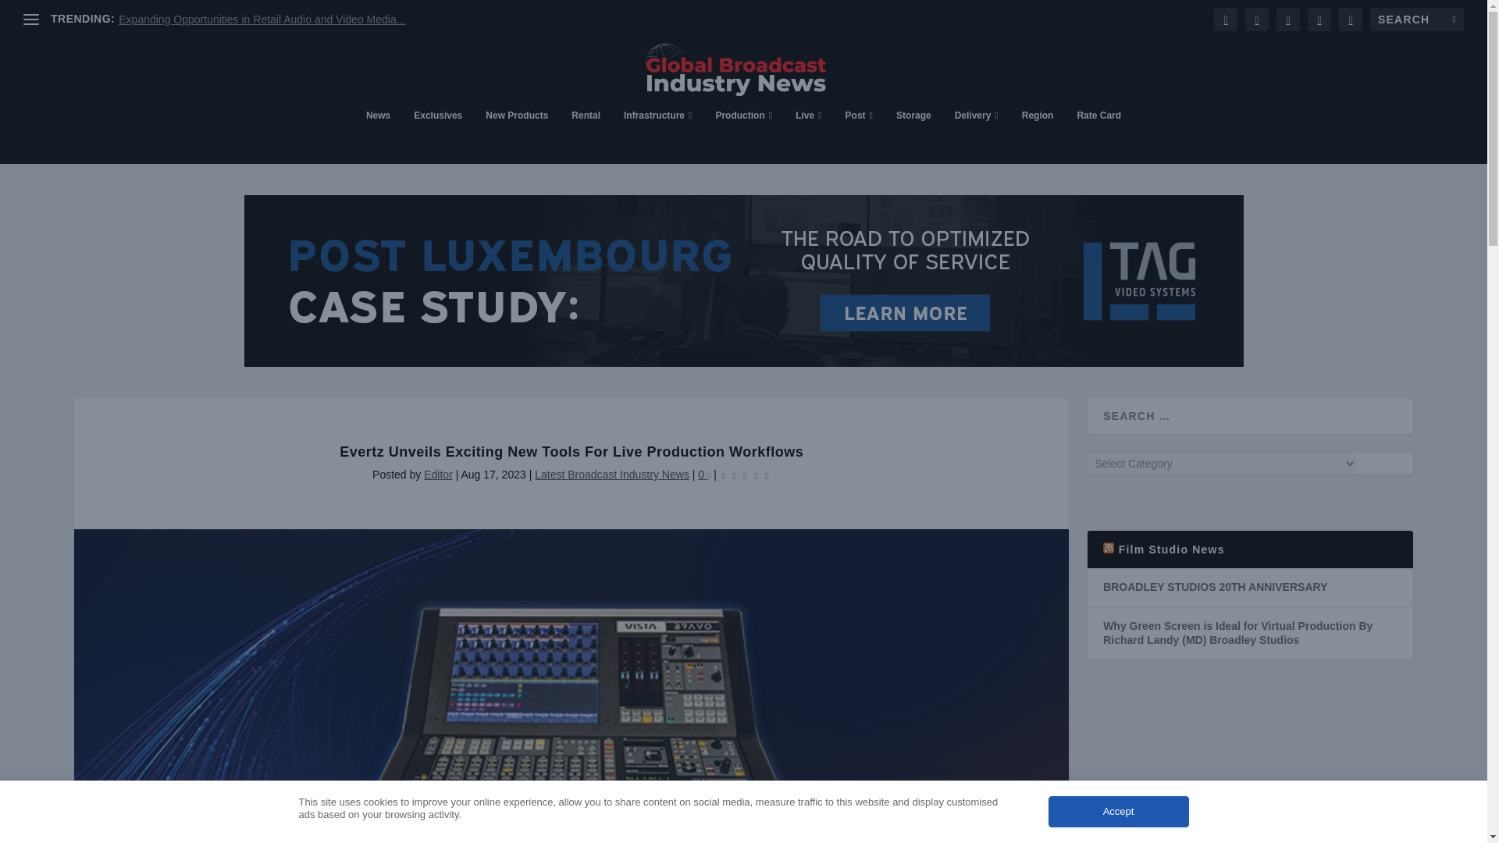 This screenshot has width=1499, height=843. What do you see at coordinates (743, 136) in the screenshot?
I see `Production` at bounding box center [743, 136].